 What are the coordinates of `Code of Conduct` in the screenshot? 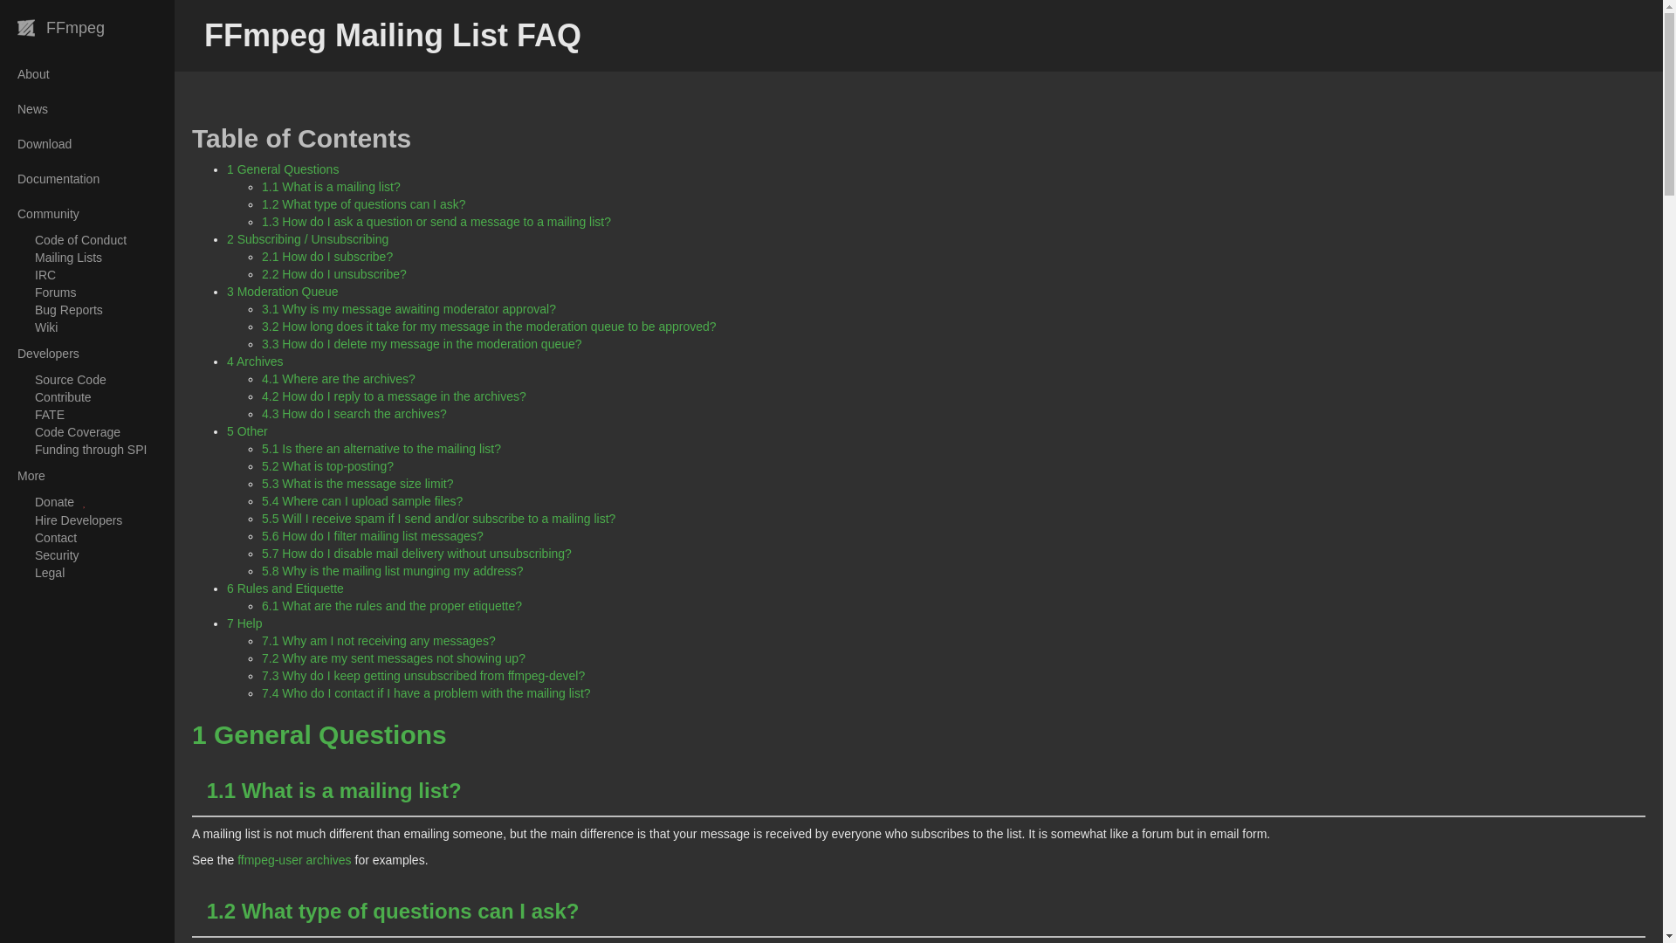 It's located at (87, 239).